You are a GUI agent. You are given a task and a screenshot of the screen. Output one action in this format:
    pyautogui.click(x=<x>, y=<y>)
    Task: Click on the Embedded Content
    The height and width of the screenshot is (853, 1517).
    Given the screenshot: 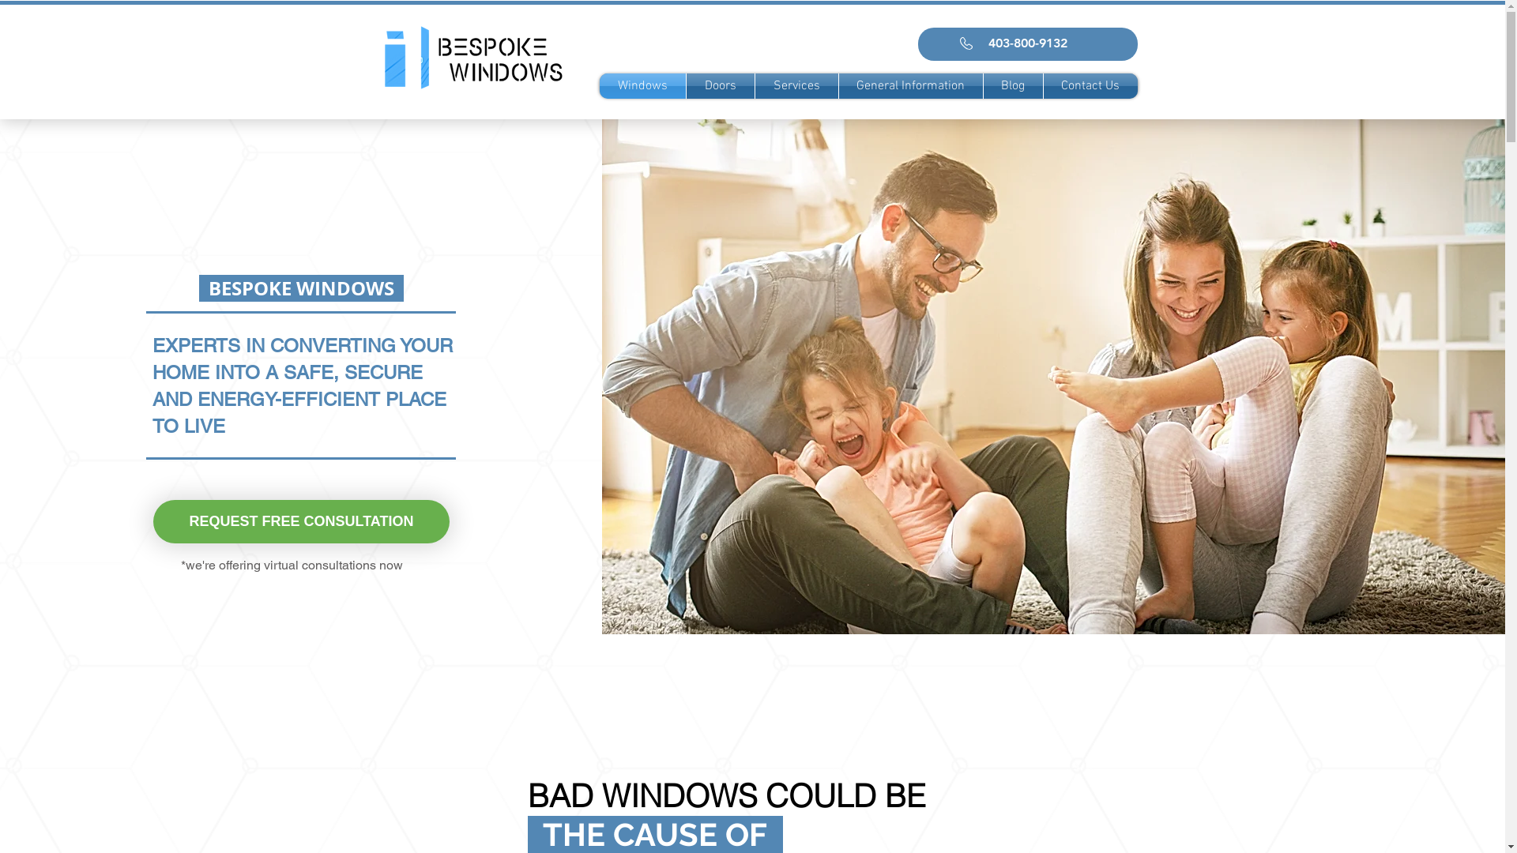 What is the action you would take?
    pyautogui.click(x=726, y=147)
    